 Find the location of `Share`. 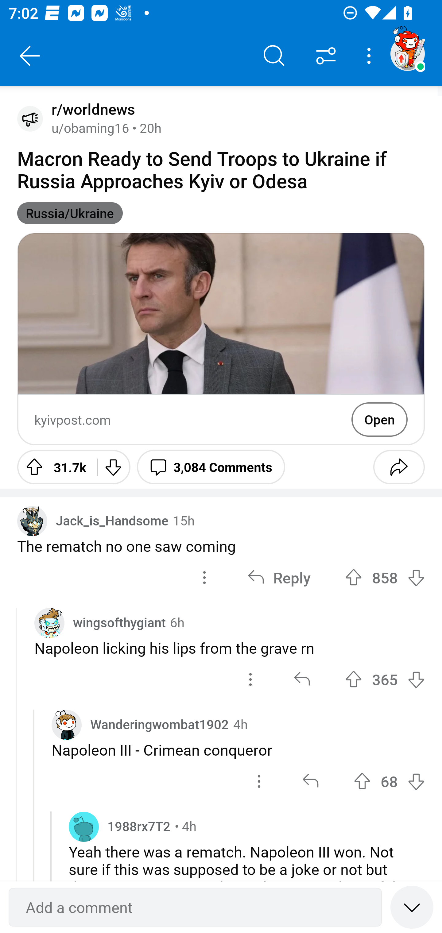

Share is located at coordinates (399, 467).